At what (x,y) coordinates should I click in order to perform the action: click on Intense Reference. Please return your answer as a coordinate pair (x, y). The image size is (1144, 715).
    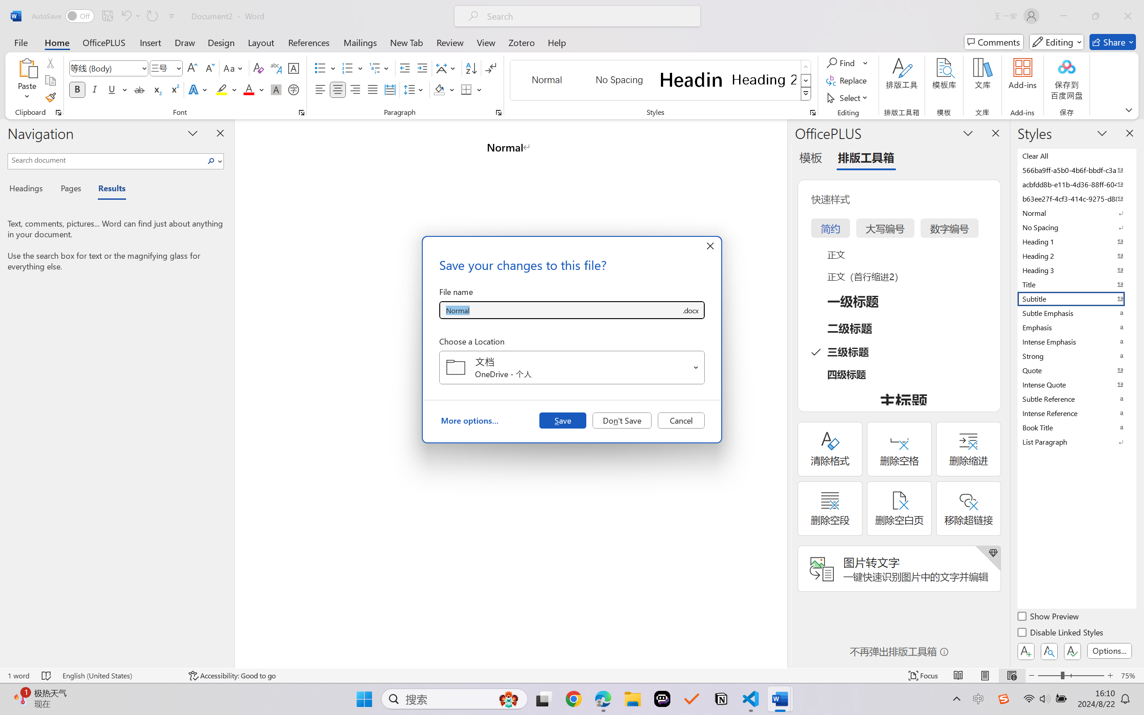
    Looking at the image, I should click on (1076, 413).